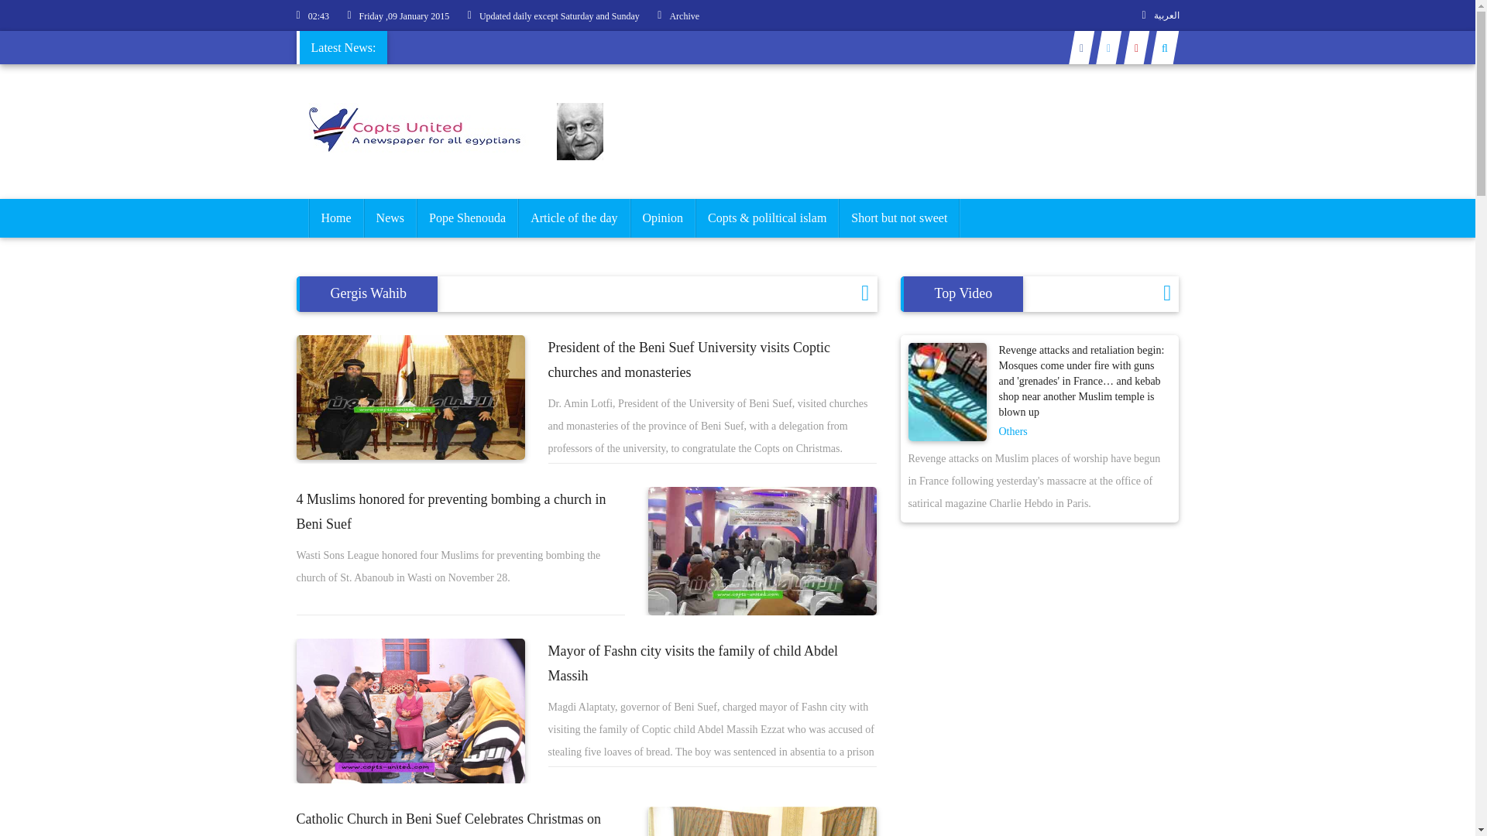 This screenshot has width=1487, height=836. I want to click on Short but not sweet, so click(899, 218).